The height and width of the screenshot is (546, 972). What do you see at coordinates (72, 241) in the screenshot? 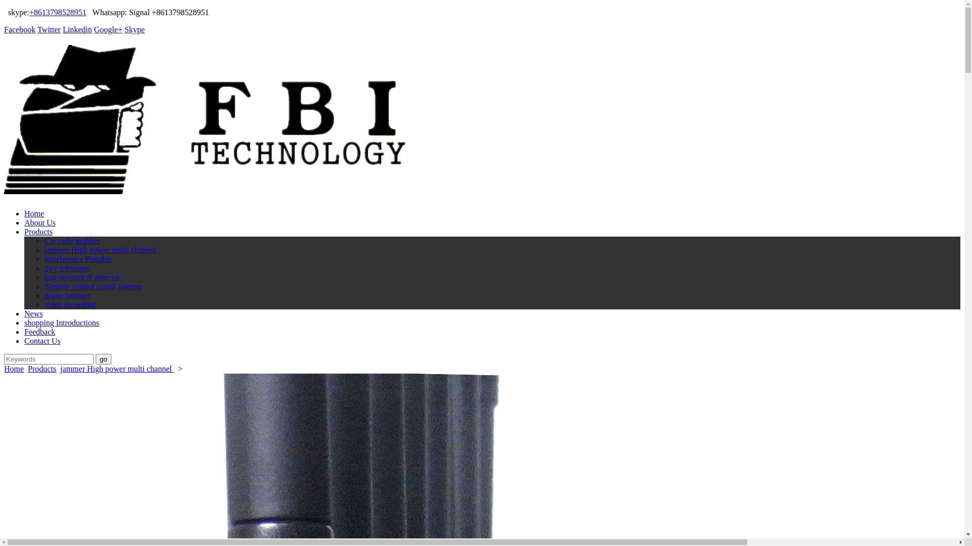
I see `Car code grabber` at bounding box center [72, 241].